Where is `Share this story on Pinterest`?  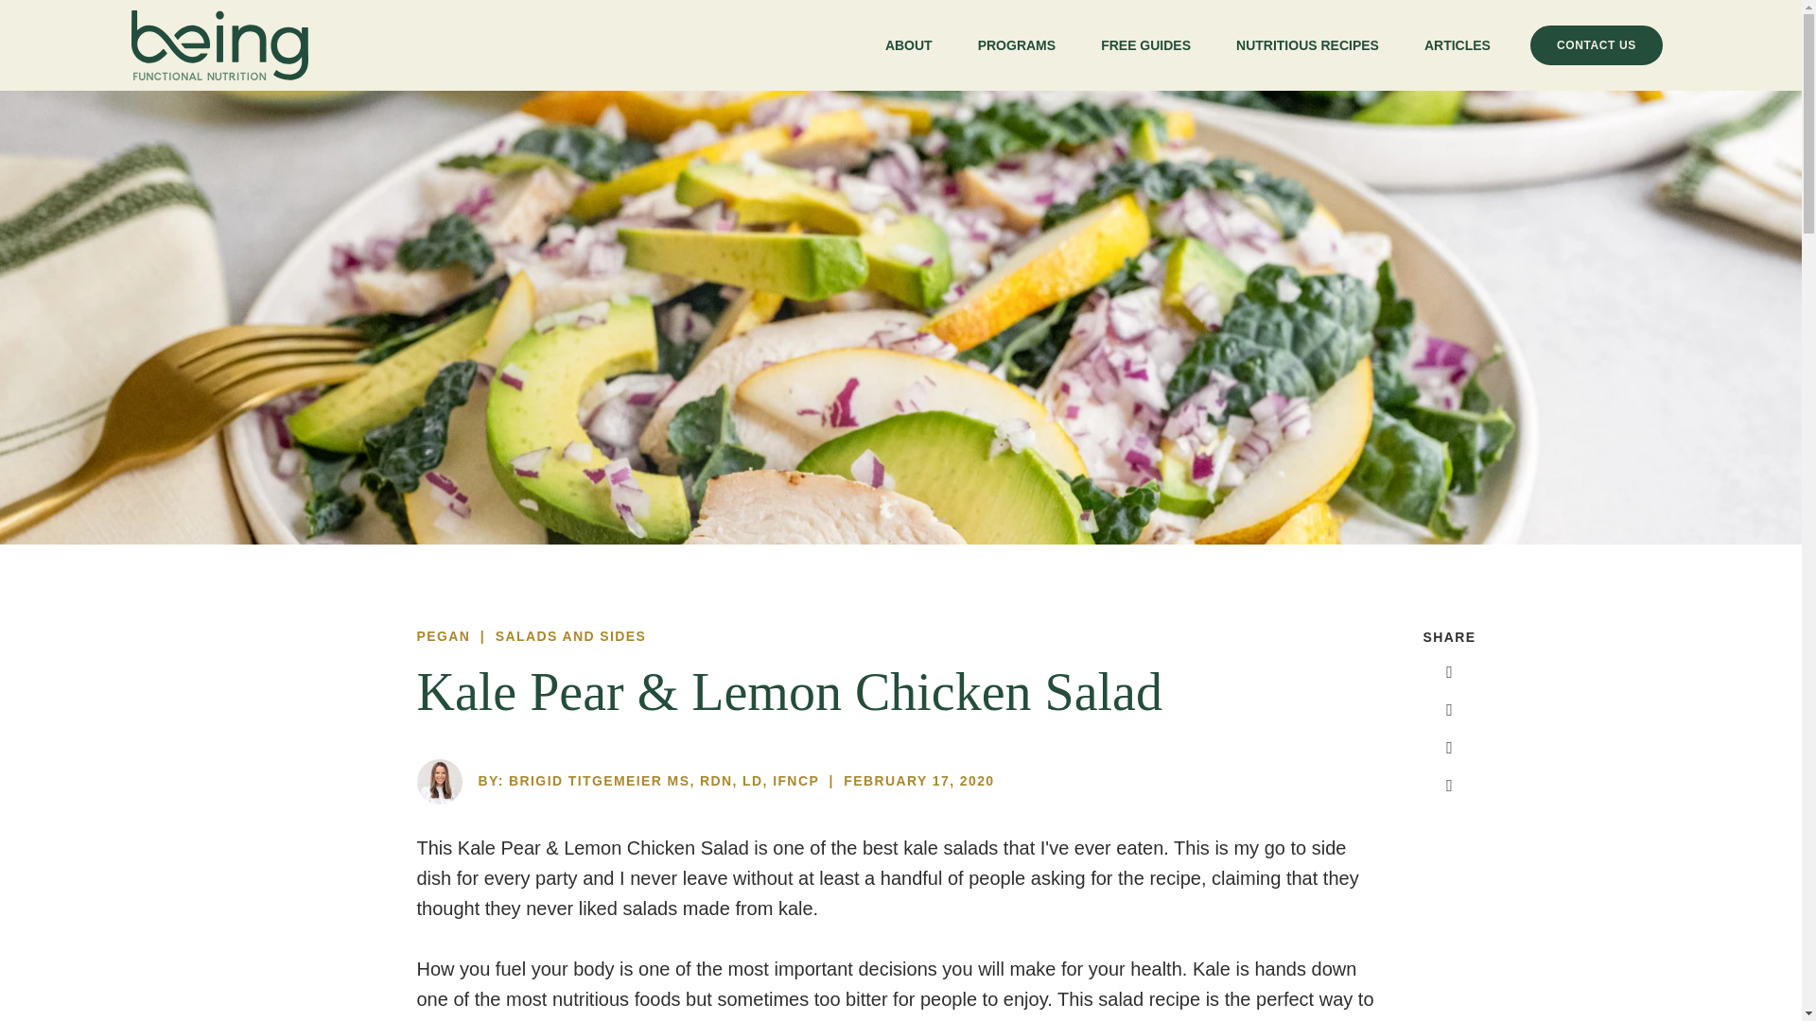
Share this story on Pinterest is located at coordinates (1449, 749).